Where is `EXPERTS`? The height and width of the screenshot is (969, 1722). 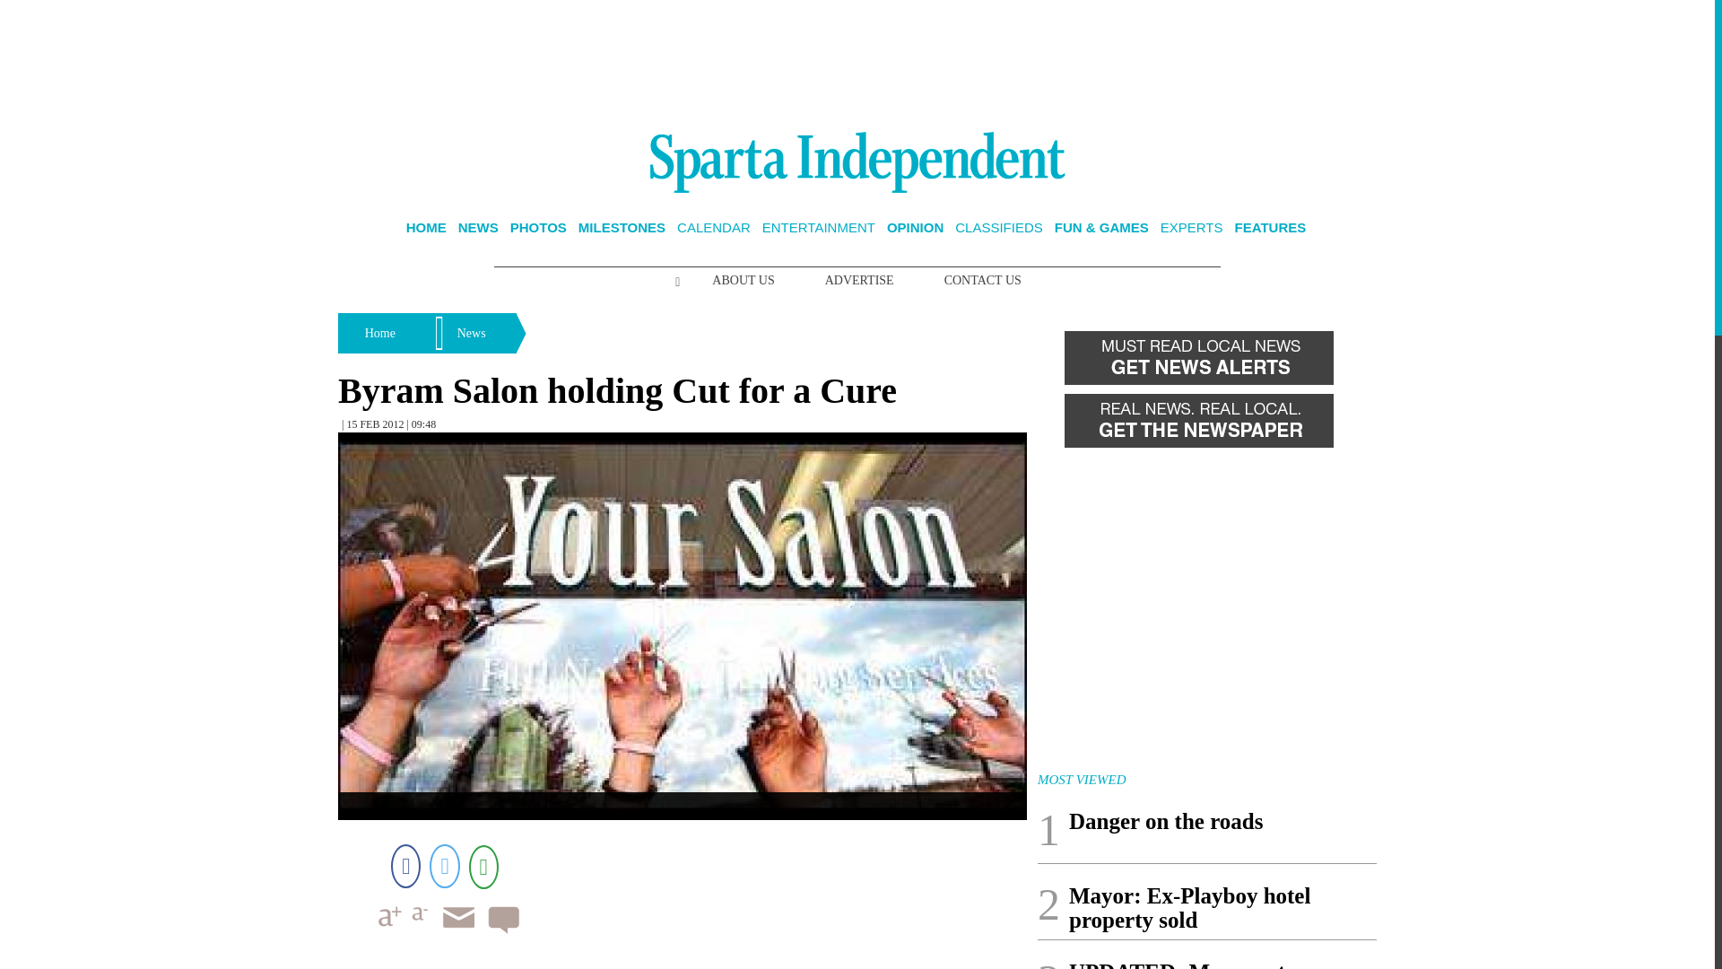 EXPERTS is located at coordinates (1191, 228).